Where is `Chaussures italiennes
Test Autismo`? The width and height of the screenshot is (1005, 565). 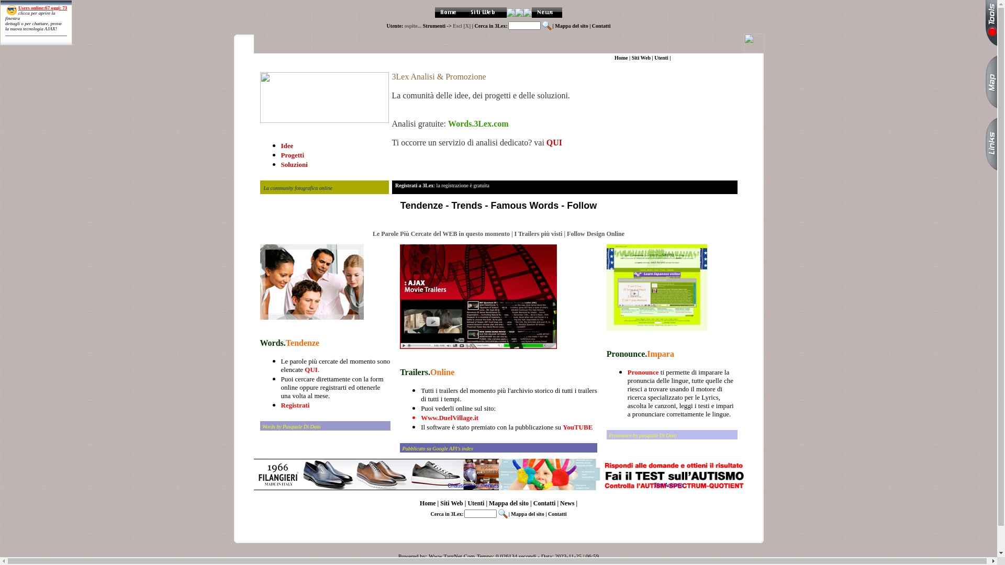 Chaussures italiennes
Test Autismo is located at coordinates (498, 474).